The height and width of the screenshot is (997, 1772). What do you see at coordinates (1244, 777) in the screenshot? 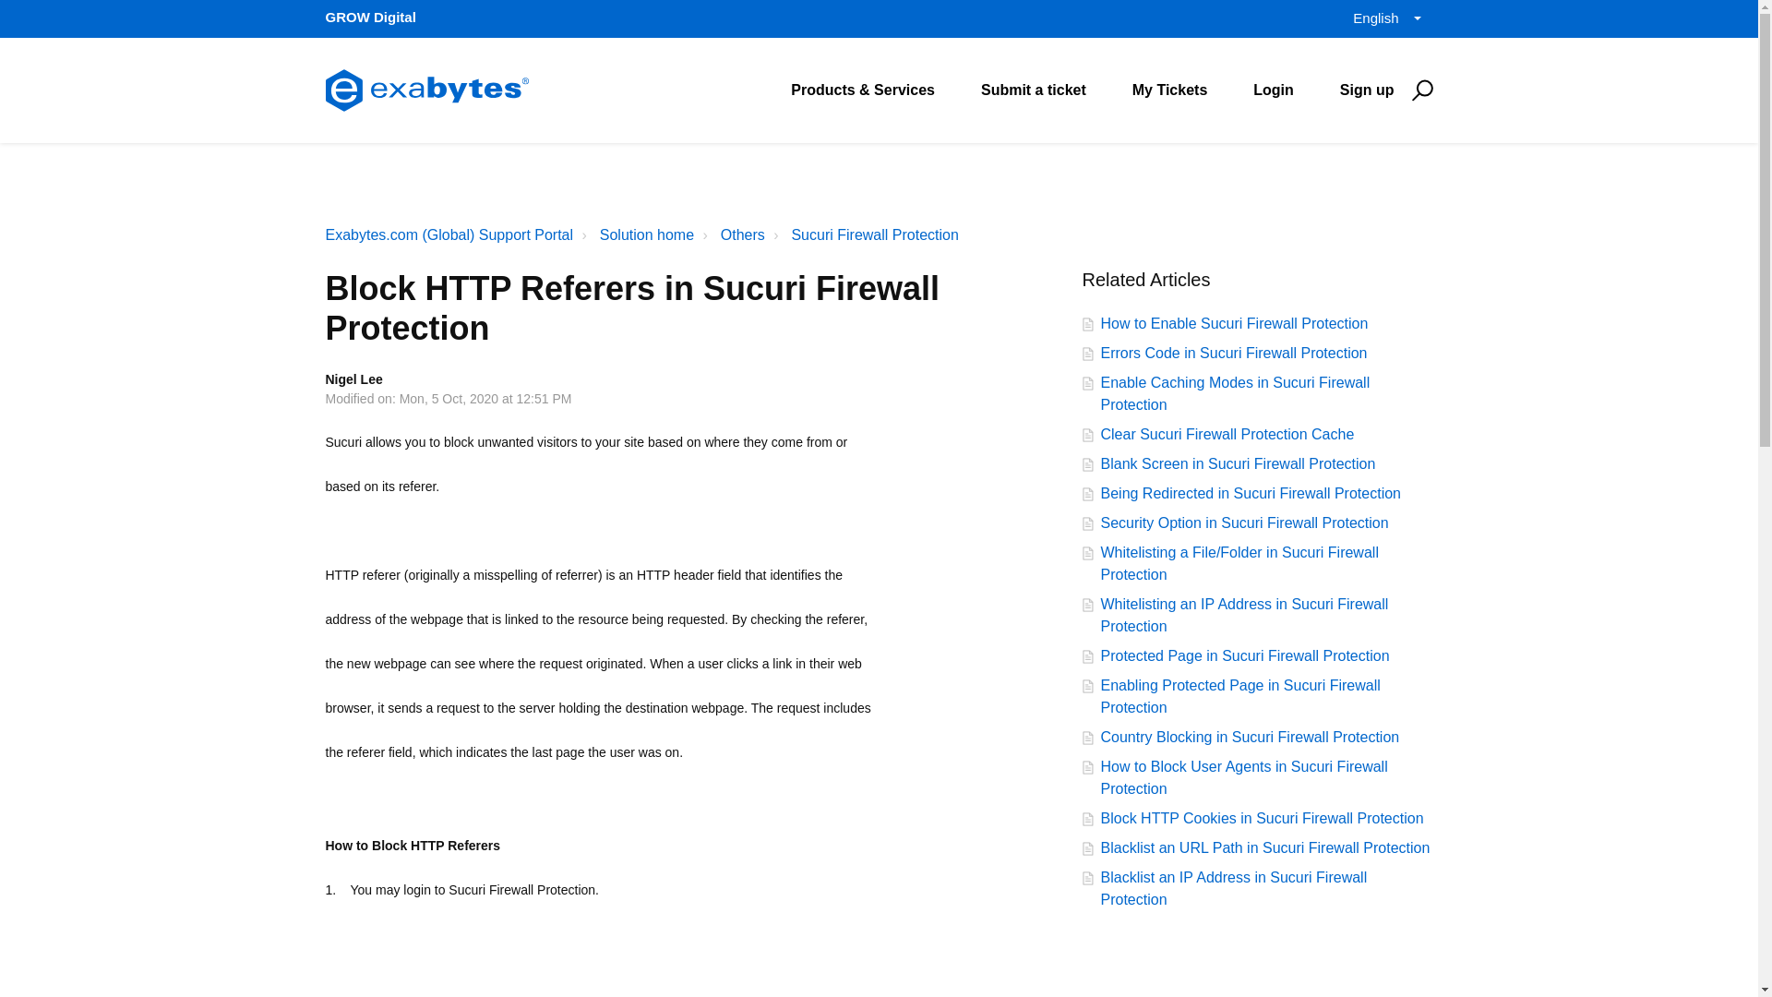
I see `How to Block User Agents in Sucuri Firewall Protection` at bounding box center [1244, 777].